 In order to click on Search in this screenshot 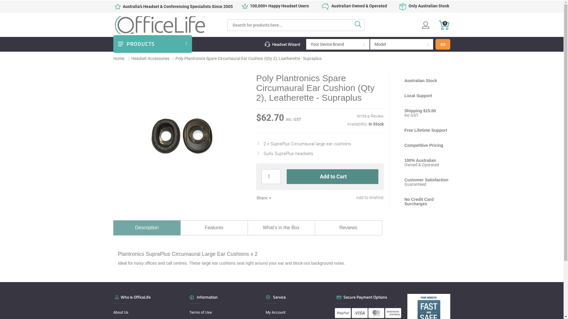, I will do `click(360, 25)`.